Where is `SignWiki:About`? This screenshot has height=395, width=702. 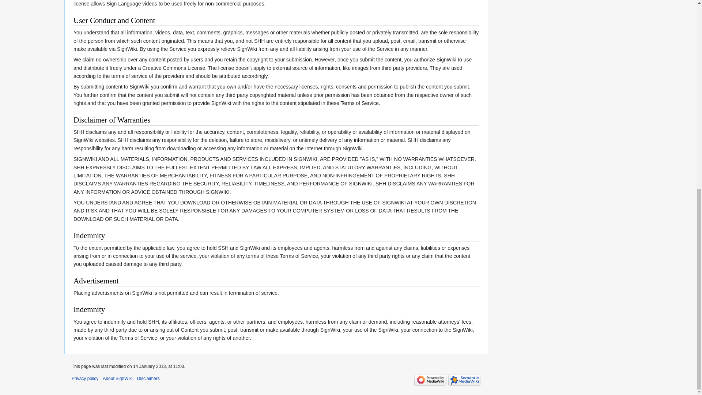
SignWiki:About is located at coordinates (117, 379).